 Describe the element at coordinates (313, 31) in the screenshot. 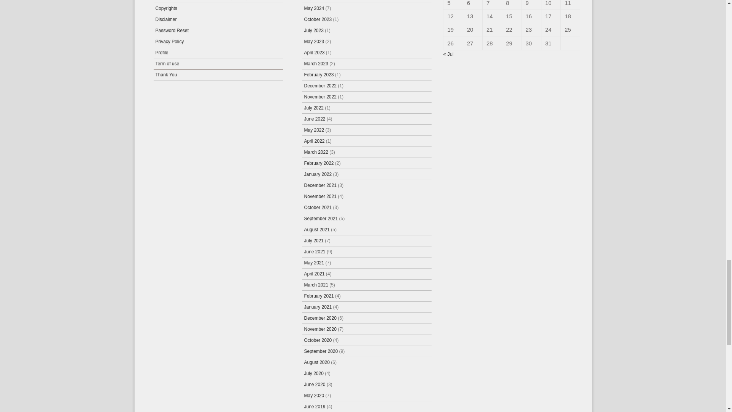

I see `July 2023` at that location.